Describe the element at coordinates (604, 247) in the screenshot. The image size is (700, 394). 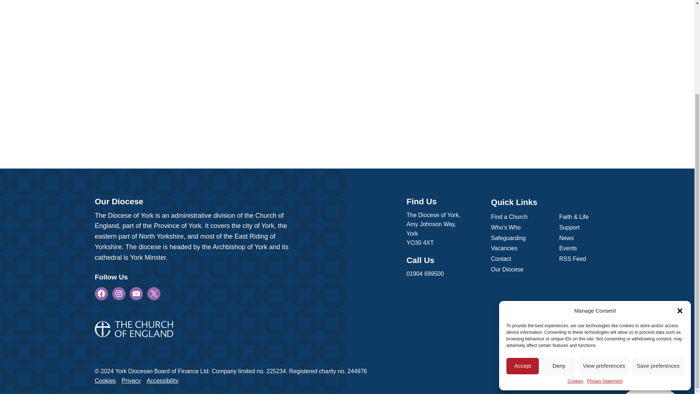
I see `View preferences` at that location.